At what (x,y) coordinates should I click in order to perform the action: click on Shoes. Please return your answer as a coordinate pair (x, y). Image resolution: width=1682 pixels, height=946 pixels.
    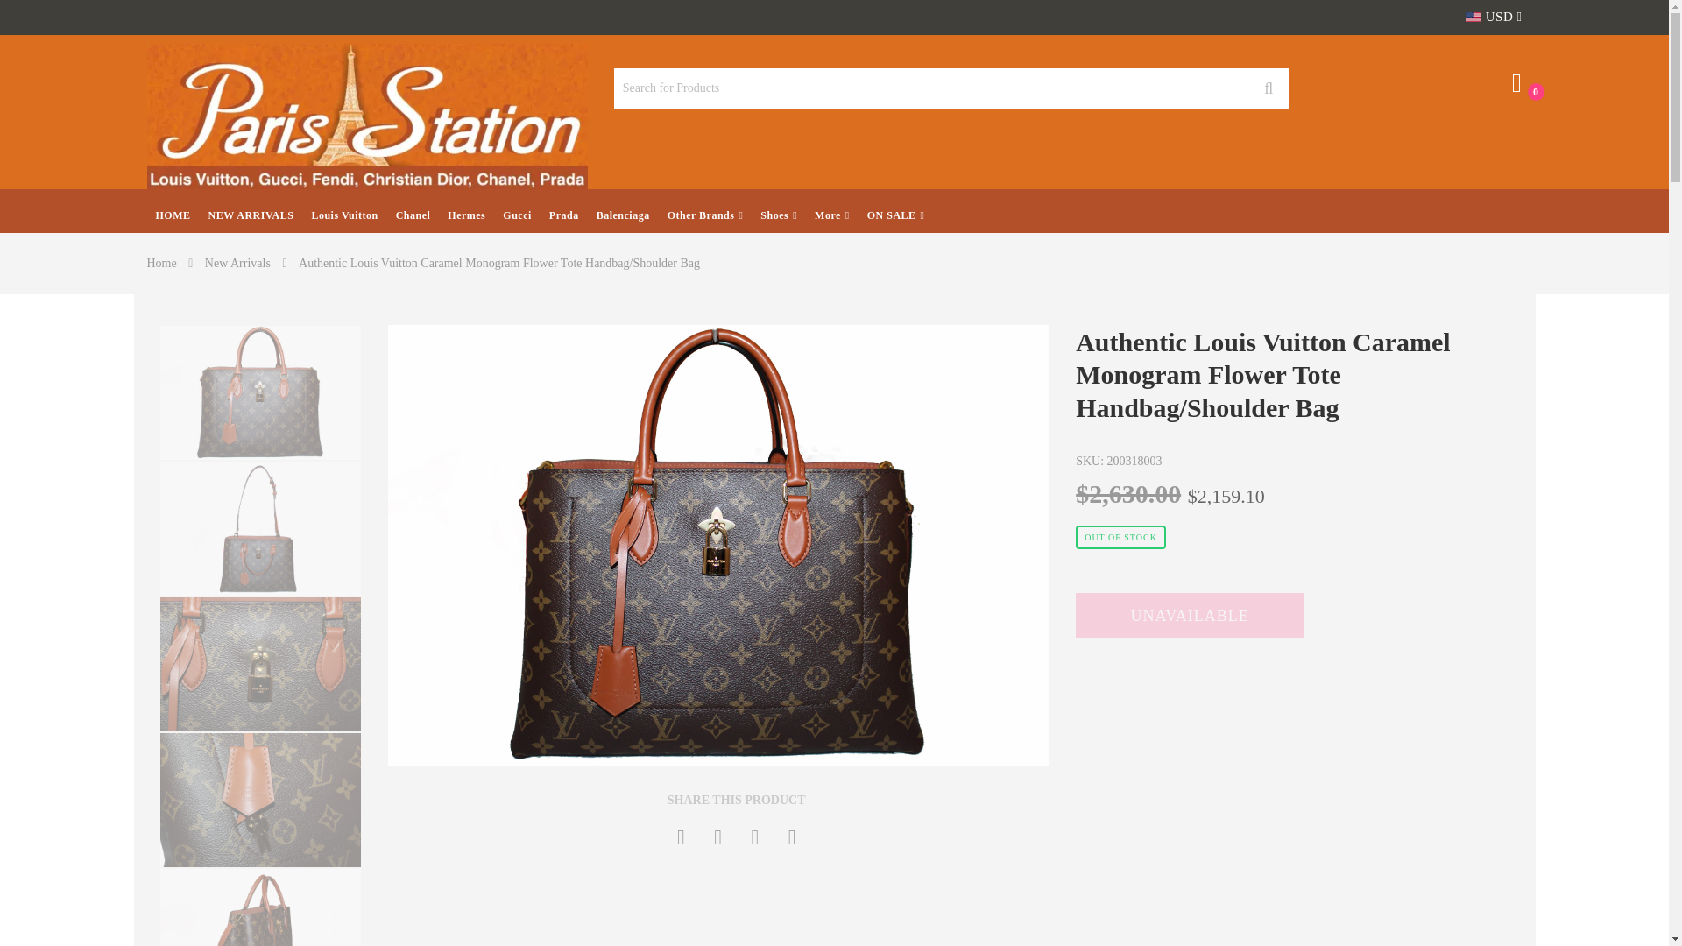
    Looking at the image, I should click on (778, 210).